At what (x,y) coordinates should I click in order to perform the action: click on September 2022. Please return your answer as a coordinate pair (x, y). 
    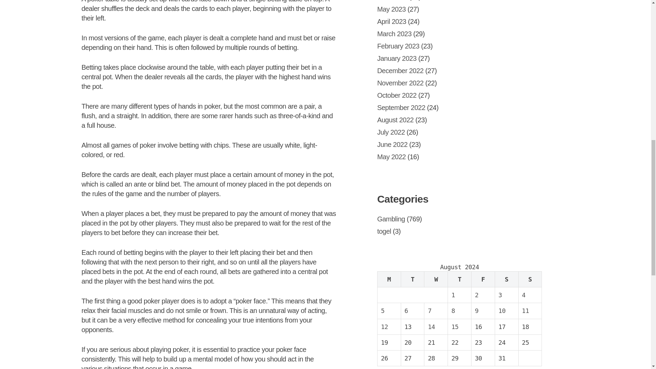
    Looking at the image, I should click on (401, 107).